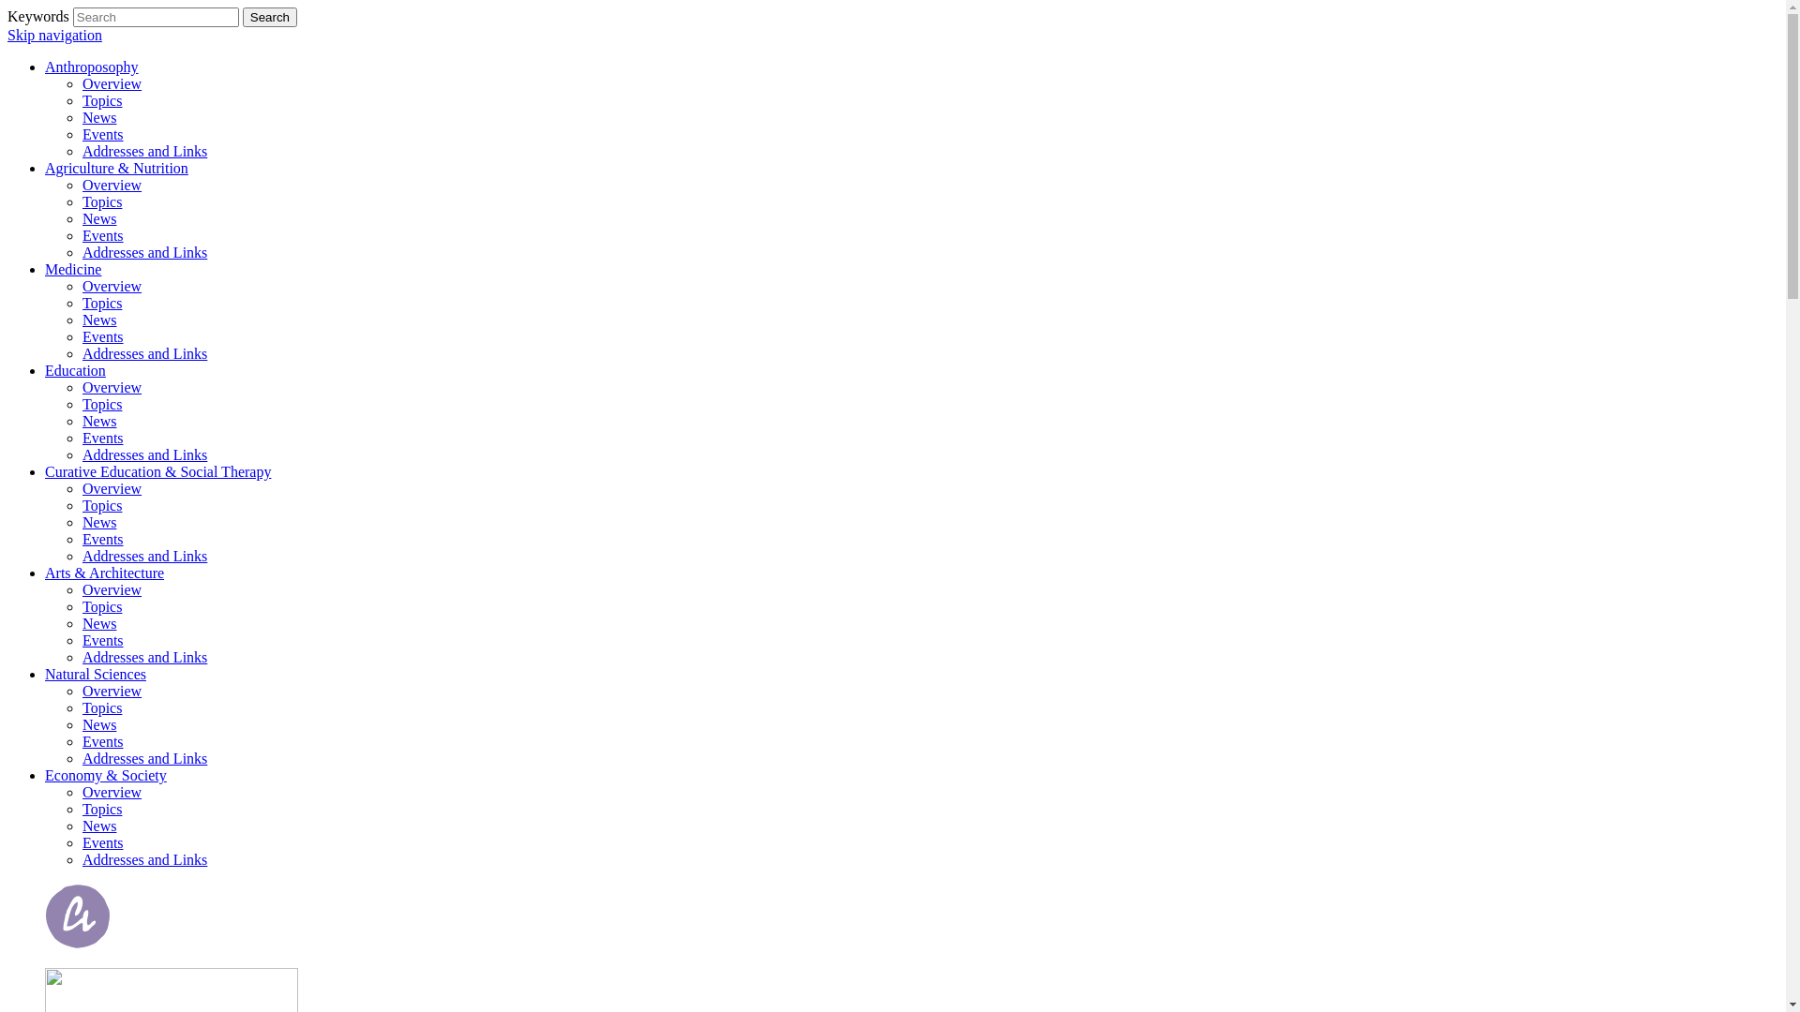 This screenshot has width=1800, height=1012. Describe the element at coordinates (103, 337) in the screenshot. I see `Events` at that location.